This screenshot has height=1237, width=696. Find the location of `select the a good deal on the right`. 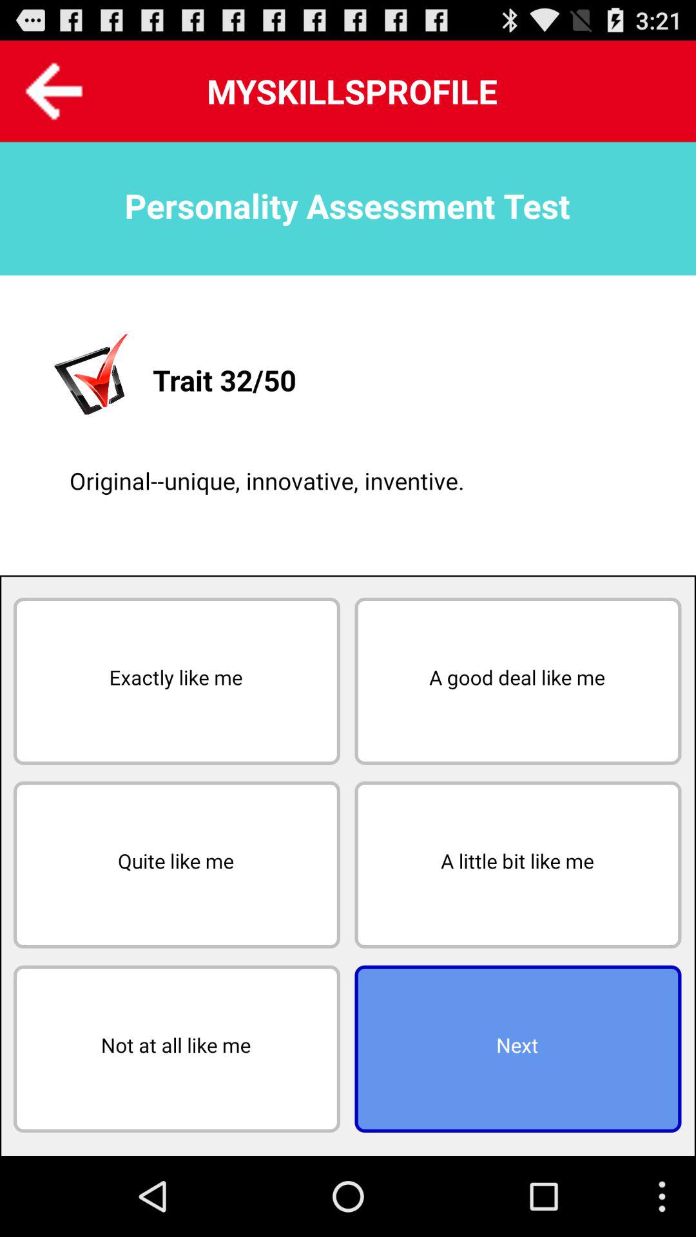

select the a good deal on the right is located at coordinates (518, 681).